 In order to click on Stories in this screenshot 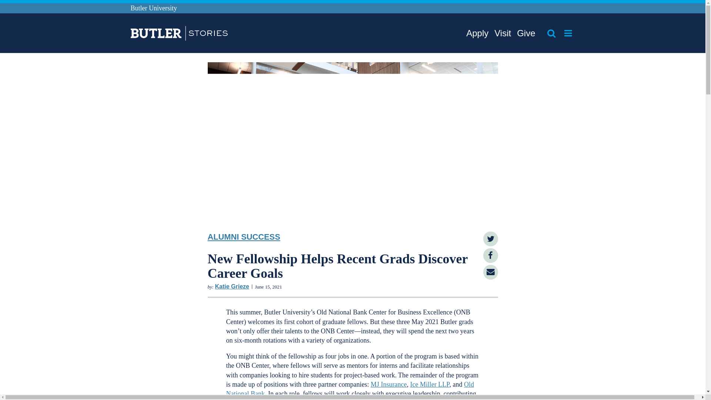, I will do `click(168, 34)`.